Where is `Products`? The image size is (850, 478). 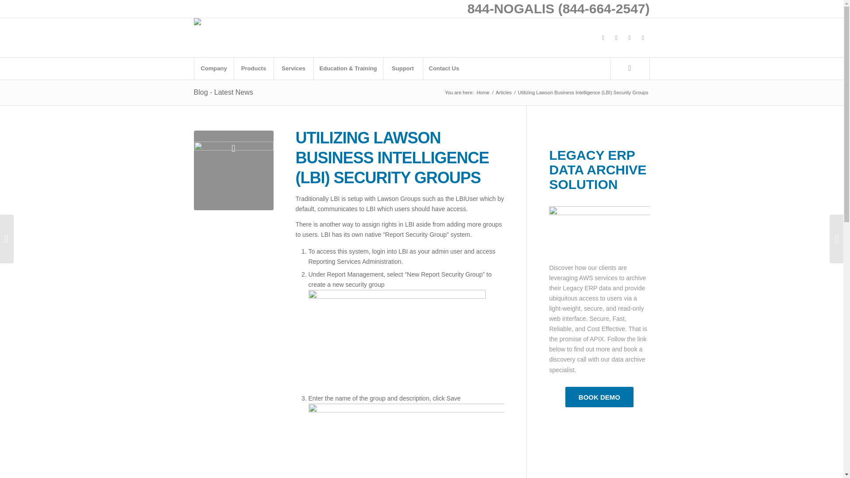 Products is located at coordinates (254, 68).